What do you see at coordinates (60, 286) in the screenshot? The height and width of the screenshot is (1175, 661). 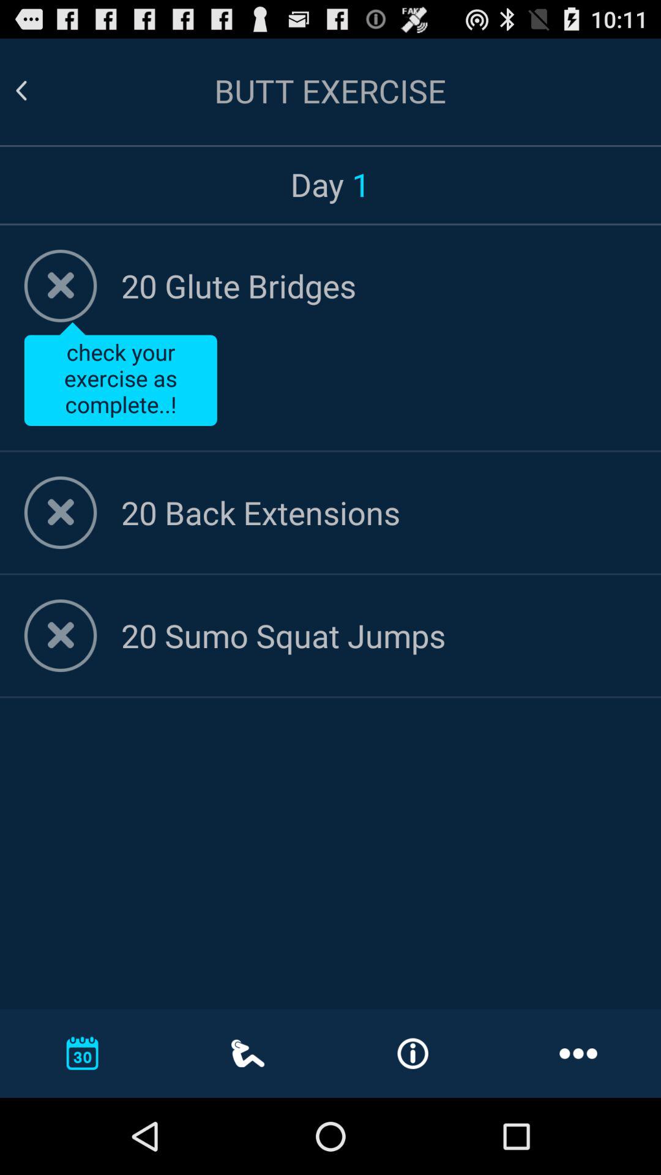 I see `indicate completion` at bounding box center [60, 286].